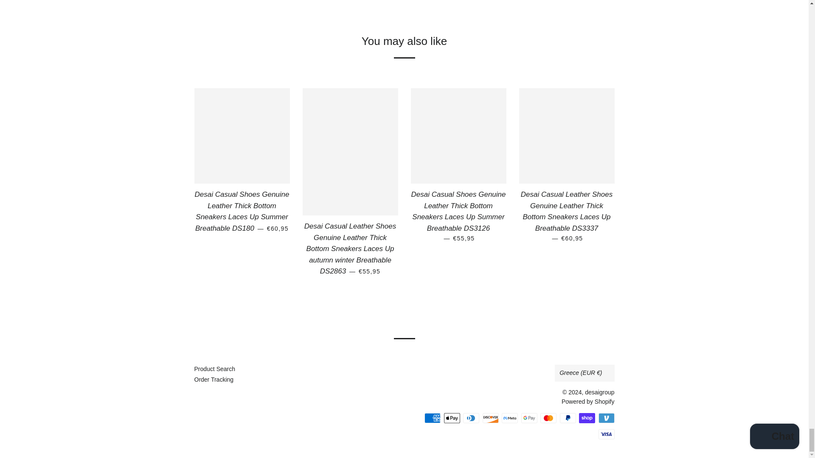 The width and height of the screenshot is (815, 458). What do you see at coordinates (587, 418) in the screenshot?
I see `Shop Pay` at bounding box center [587, 418].